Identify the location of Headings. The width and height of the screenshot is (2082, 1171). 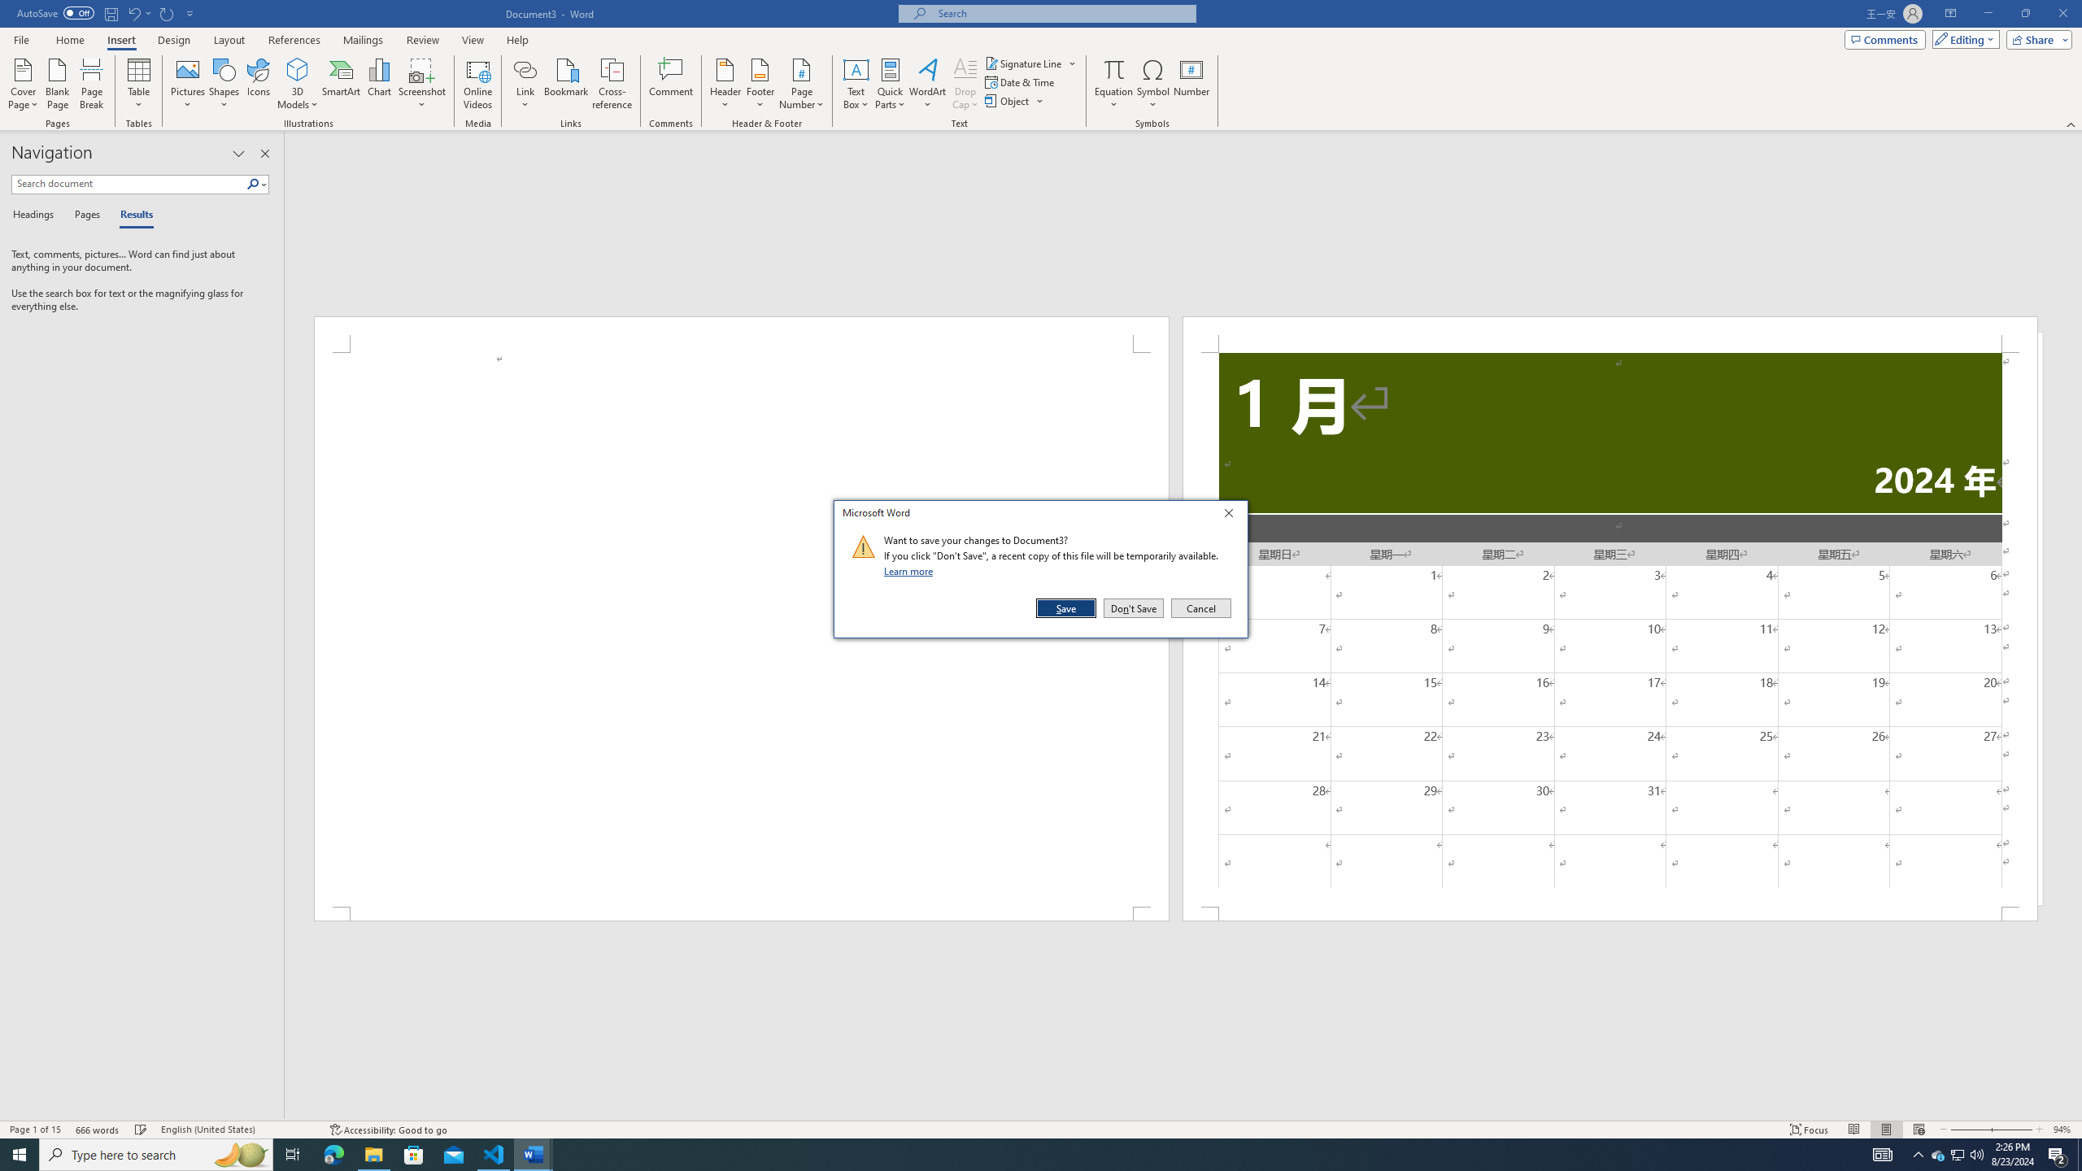
(36, 215).